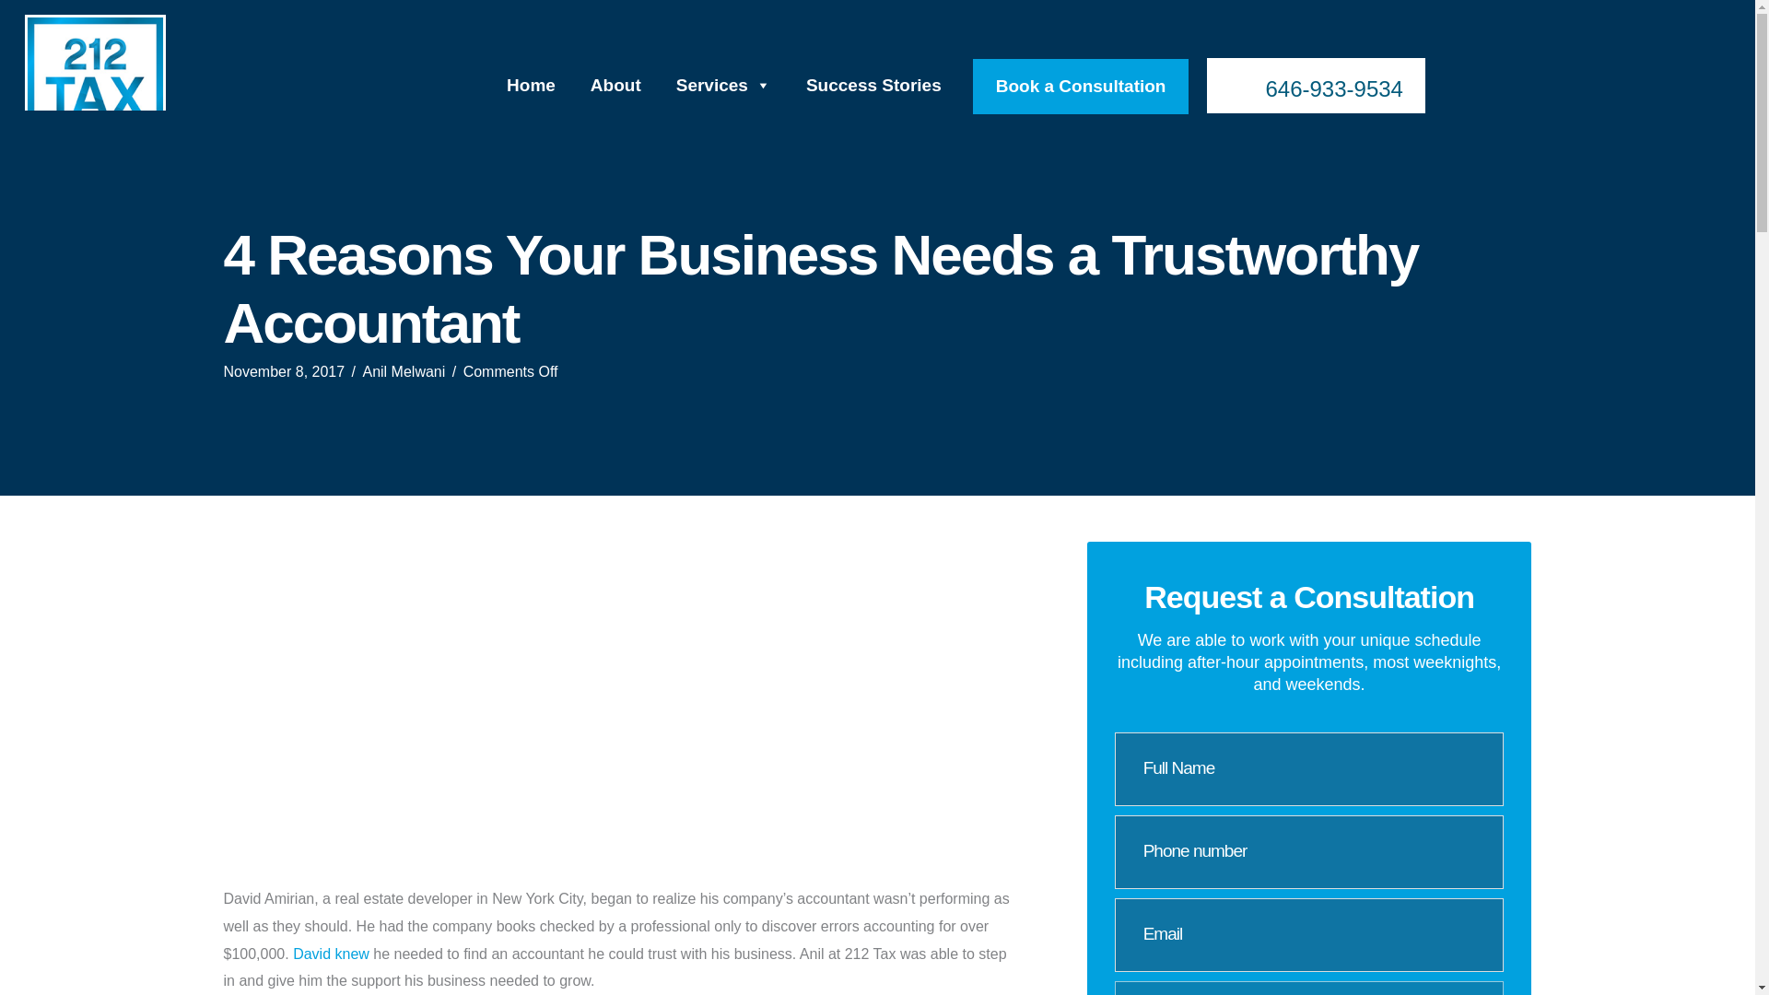  What do you see at coordinates (1081, 87) in the screenshot?
I see `Book a Consultation` at bounding box center [1081, 87].